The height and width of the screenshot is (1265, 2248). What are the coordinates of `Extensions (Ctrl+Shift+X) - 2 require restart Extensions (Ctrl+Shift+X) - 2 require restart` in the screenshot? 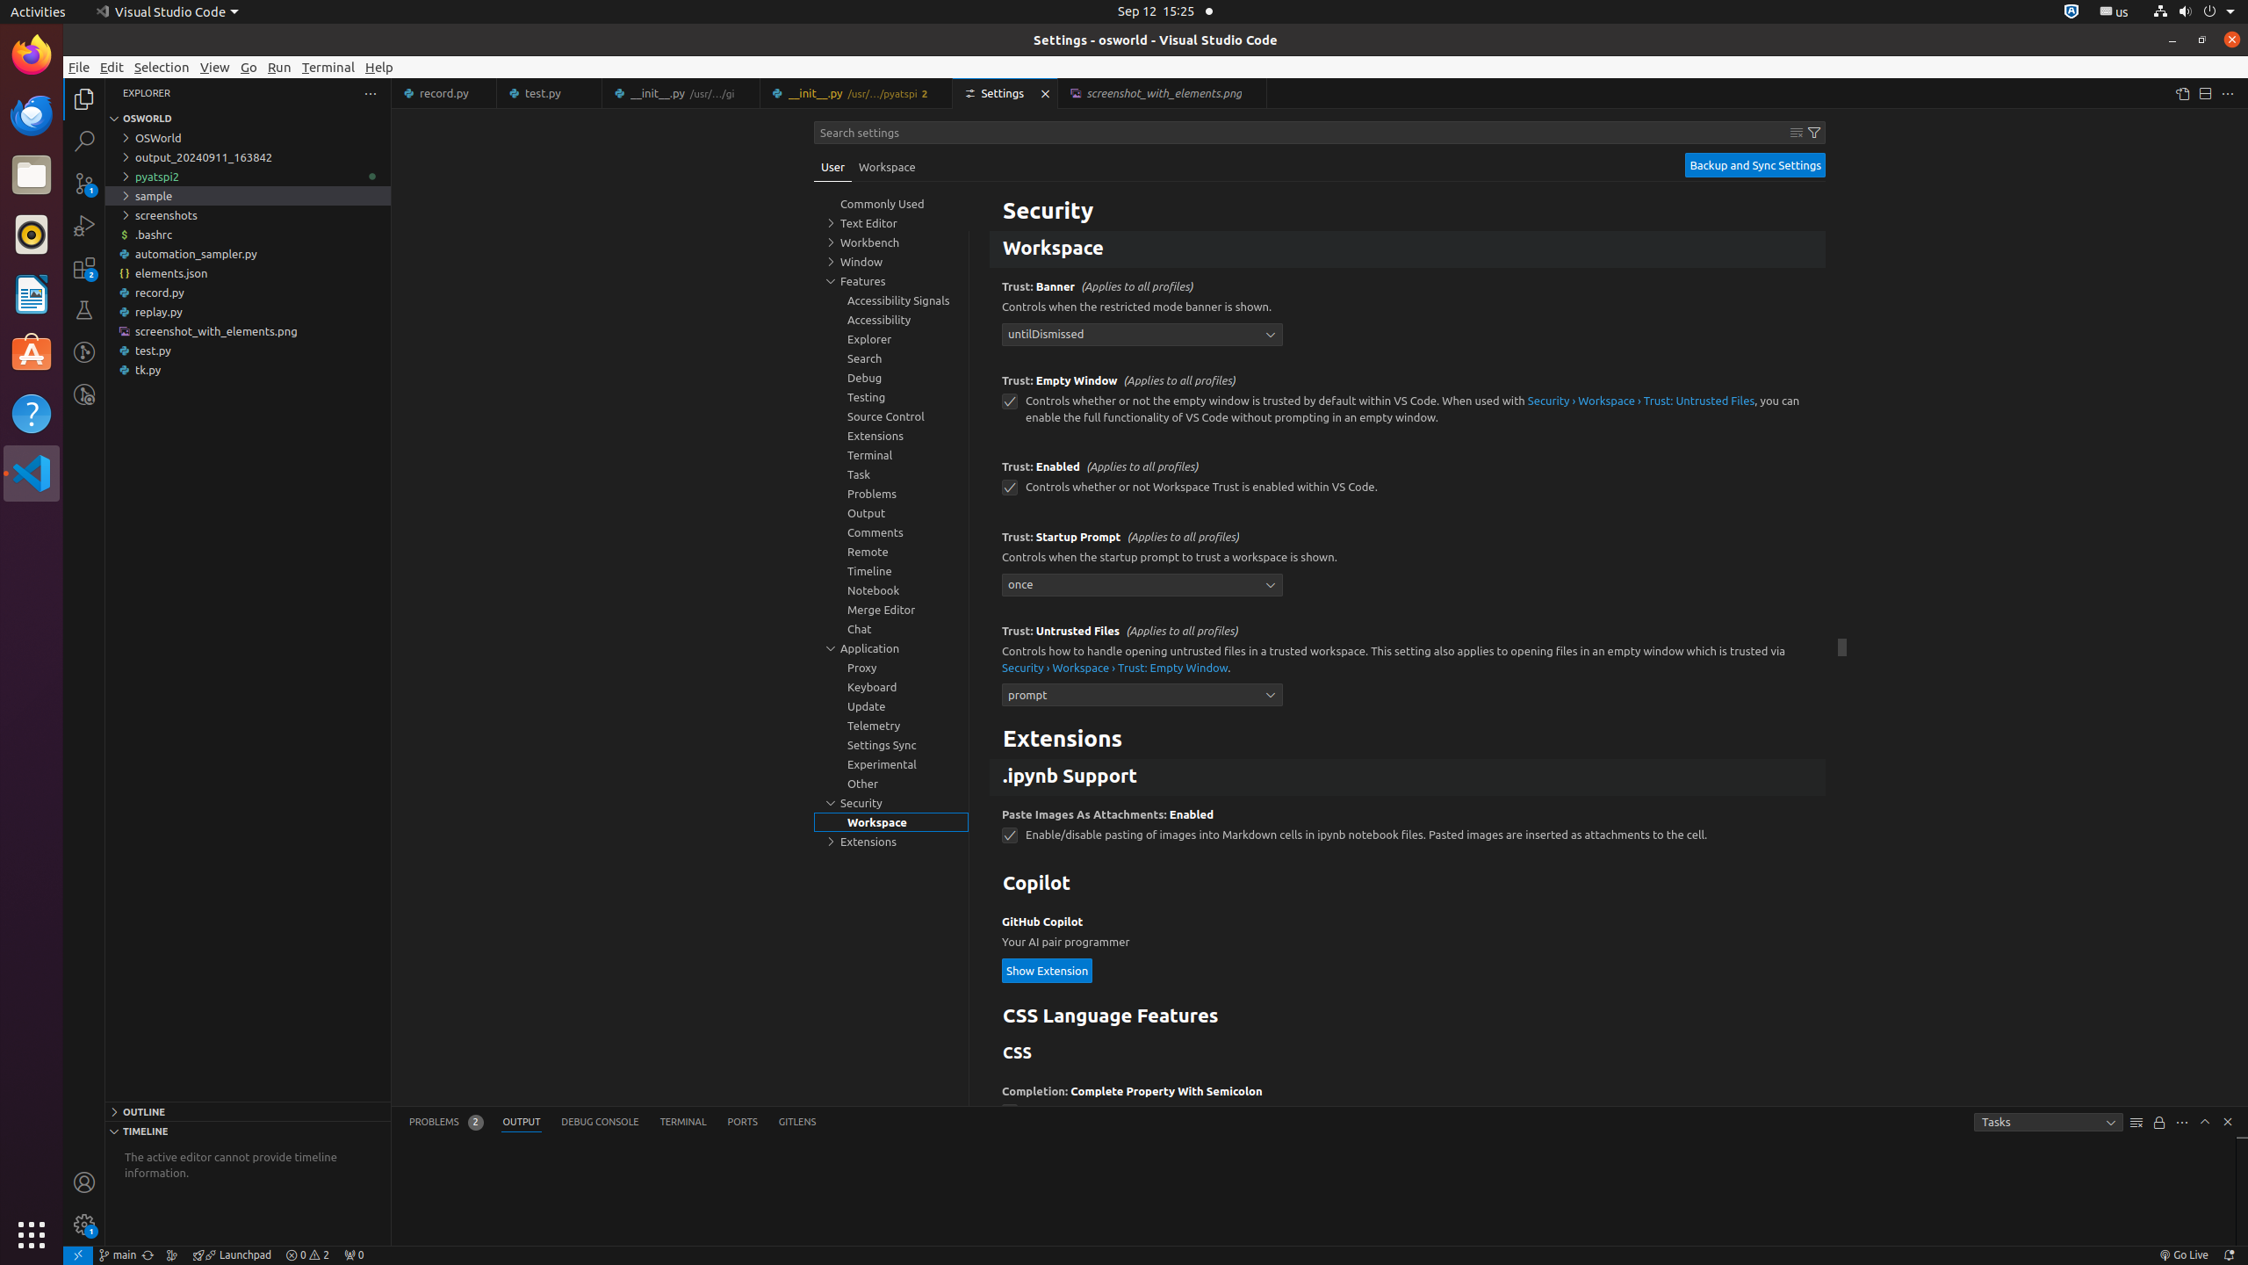 It's located at (84, 268).